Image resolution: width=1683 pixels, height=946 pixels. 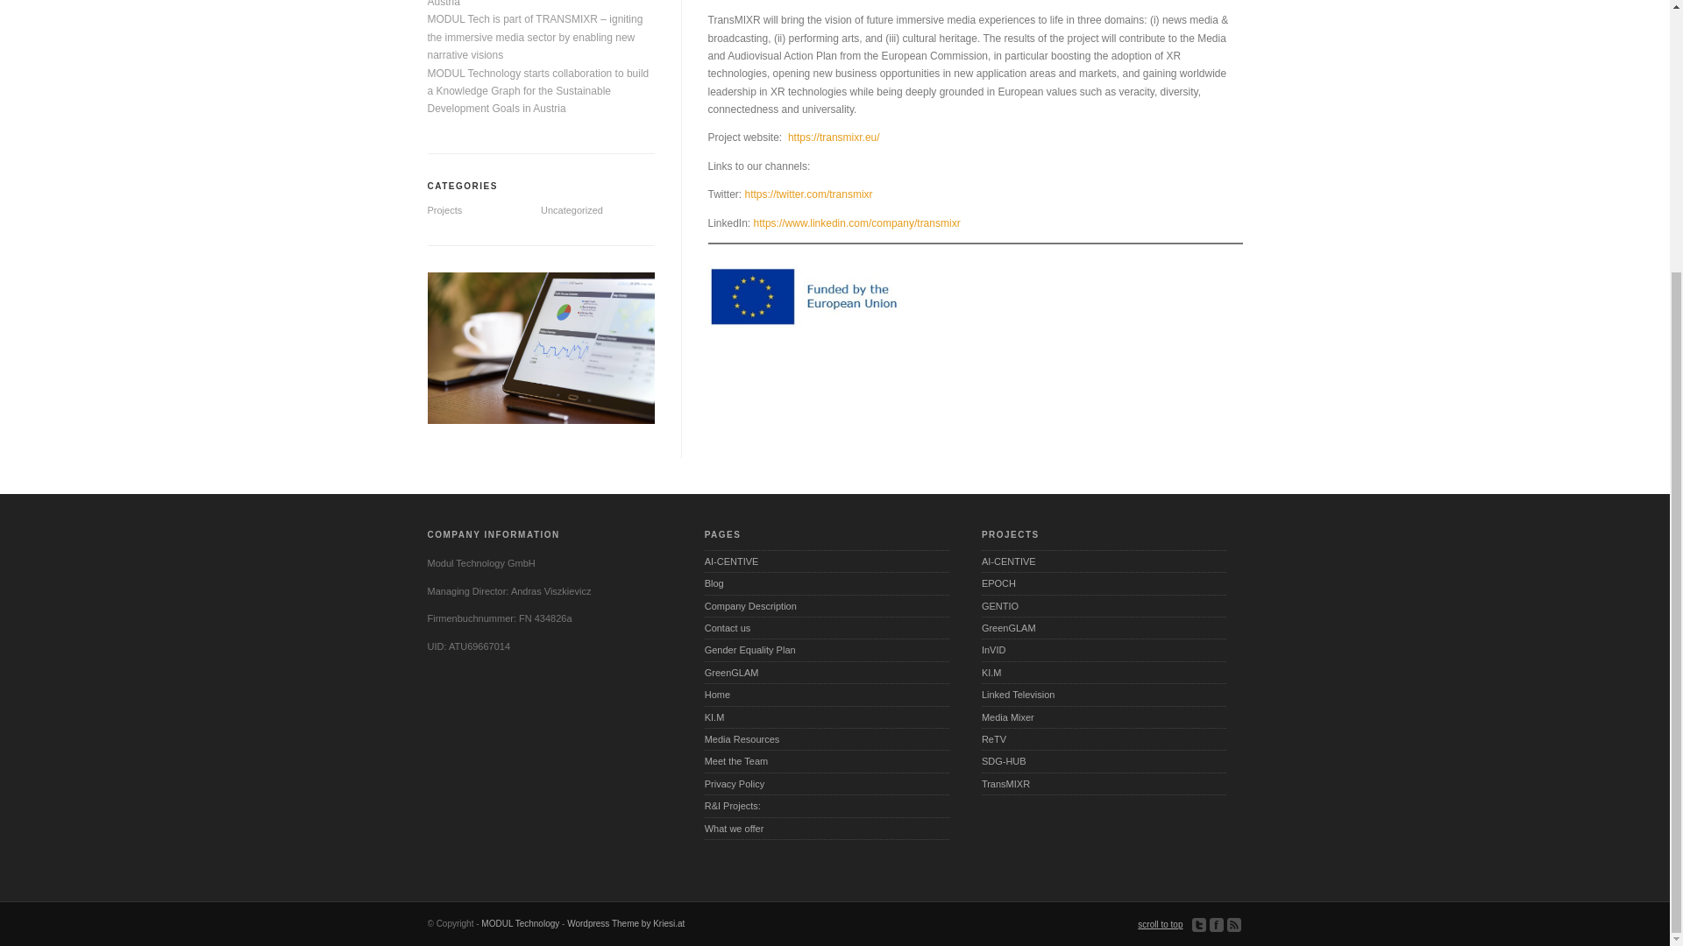 I want to click on Media Resources, so click(x=827, y=739).